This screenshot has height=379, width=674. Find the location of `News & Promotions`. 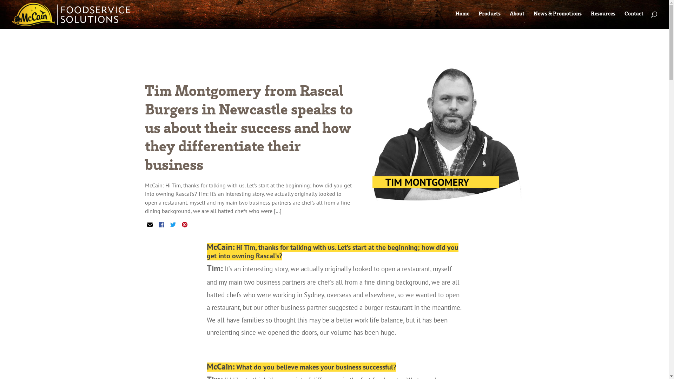

News & Promotions is located at coordinates (557, 15).